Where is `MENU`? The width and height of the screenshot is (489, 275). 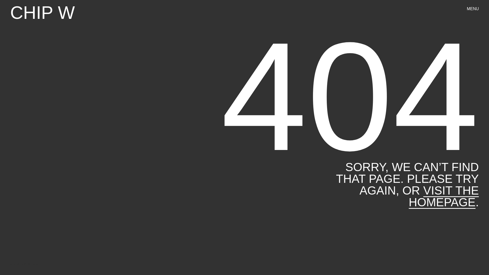
MENU is located at coordinates (473, 9).